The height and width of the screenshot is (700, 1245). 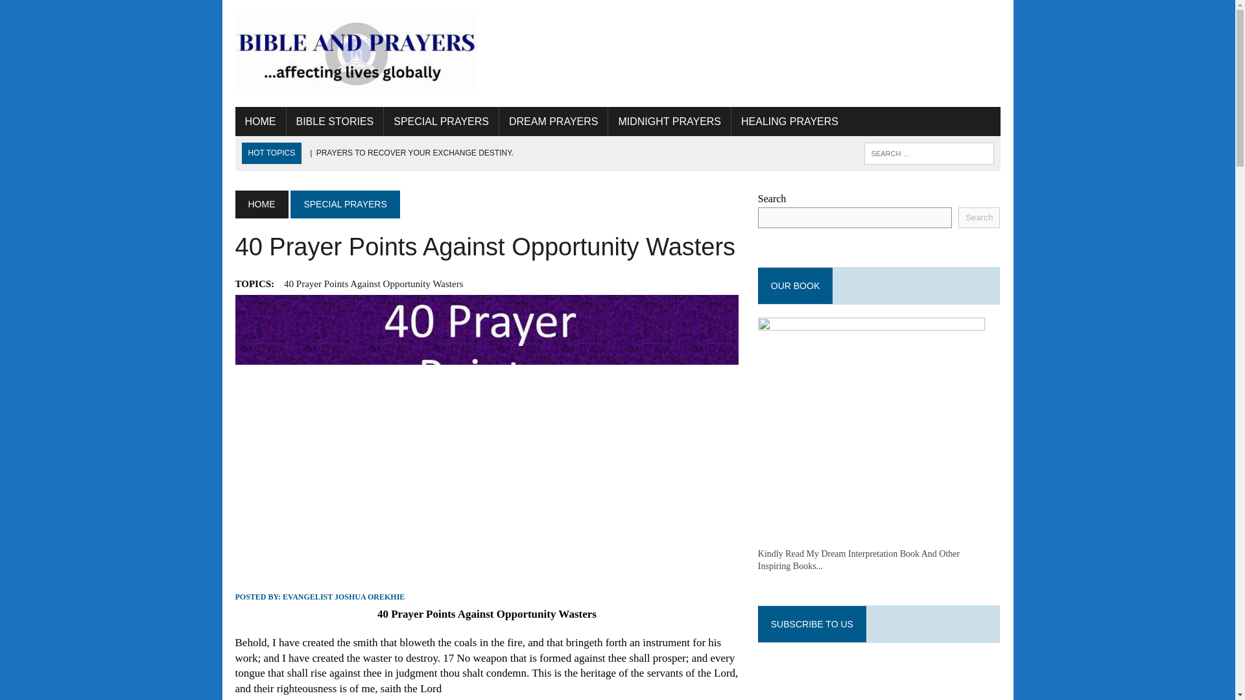 I want to click on BIBLE STORIES, so click(x=335, y=122).